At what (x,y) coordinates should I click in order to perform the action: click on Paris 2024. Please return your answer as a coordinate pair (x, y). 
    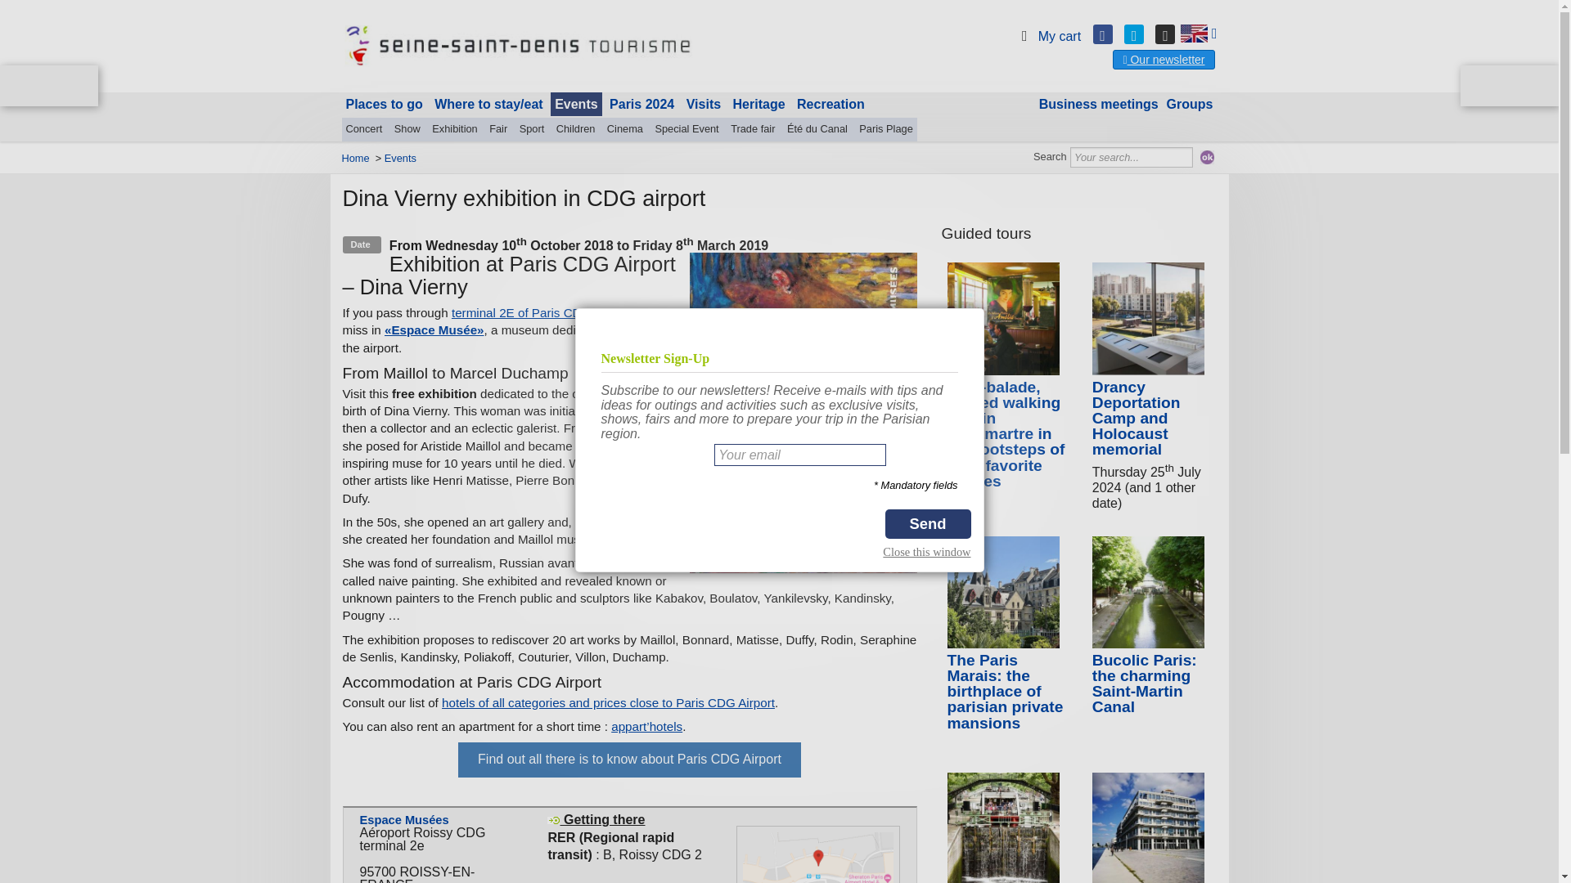
    Looking at the image, I should click on (641, 105).